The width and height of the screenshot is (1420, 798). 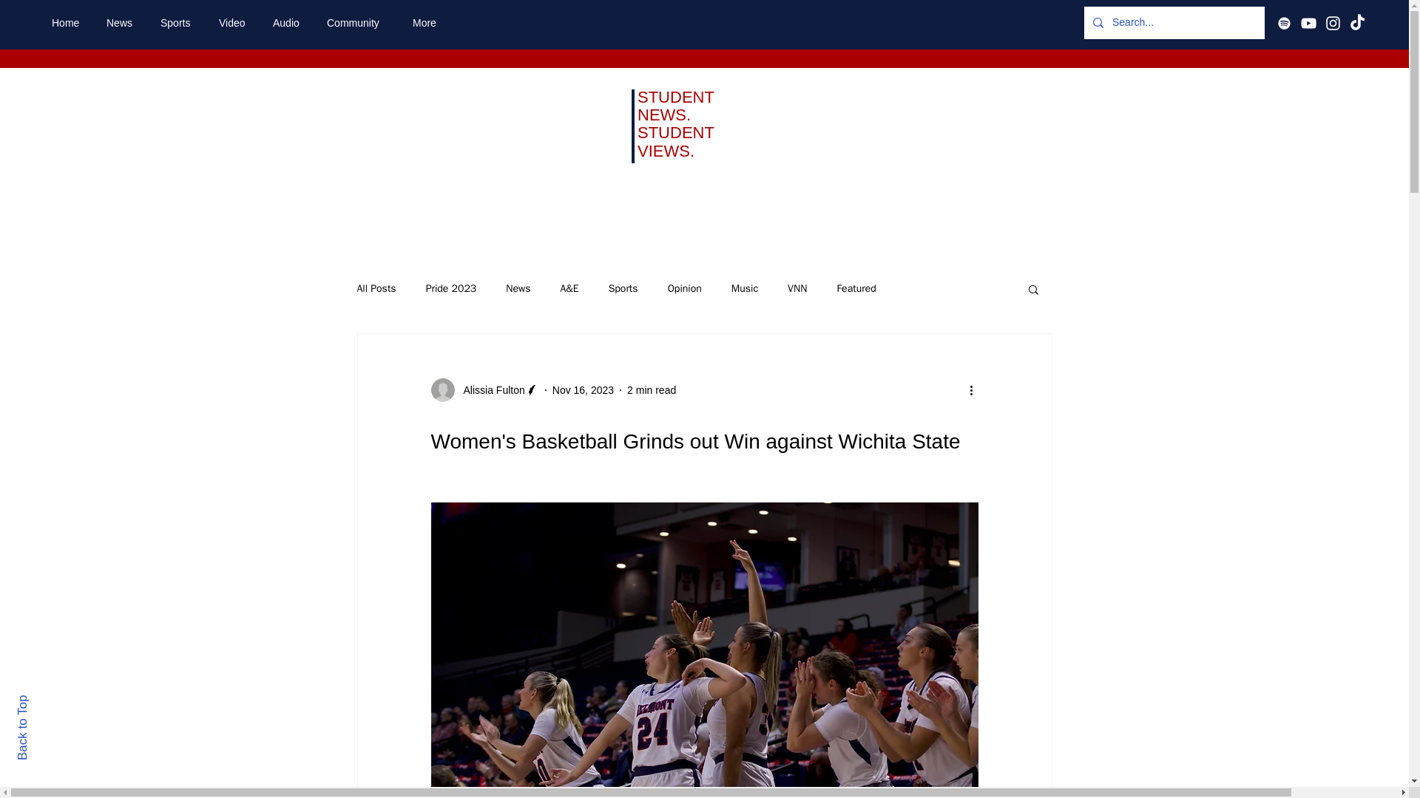 What do you see at coordinates (484, 390) in the screenshot?
I see `Alissia Fulton` at bounding box center [484, 390].